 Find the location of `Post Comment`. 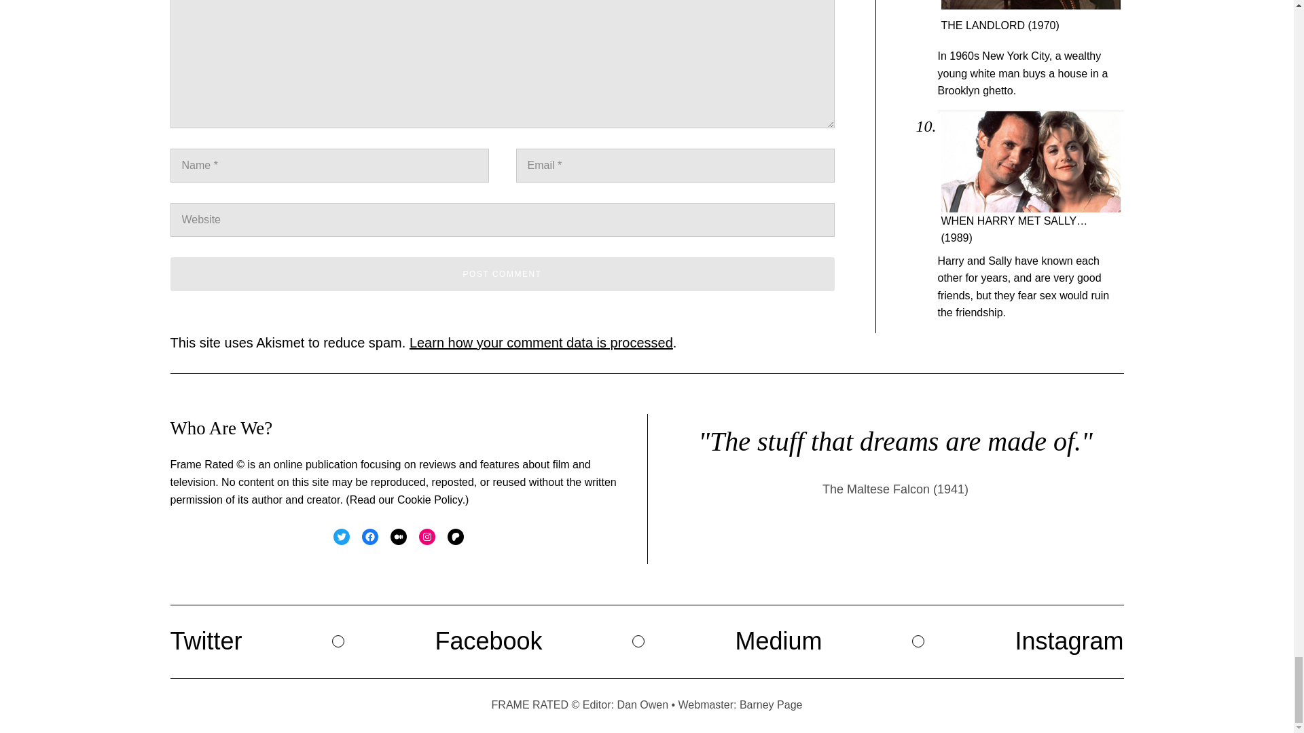

Post Comment is located at coordinates (501, 274).